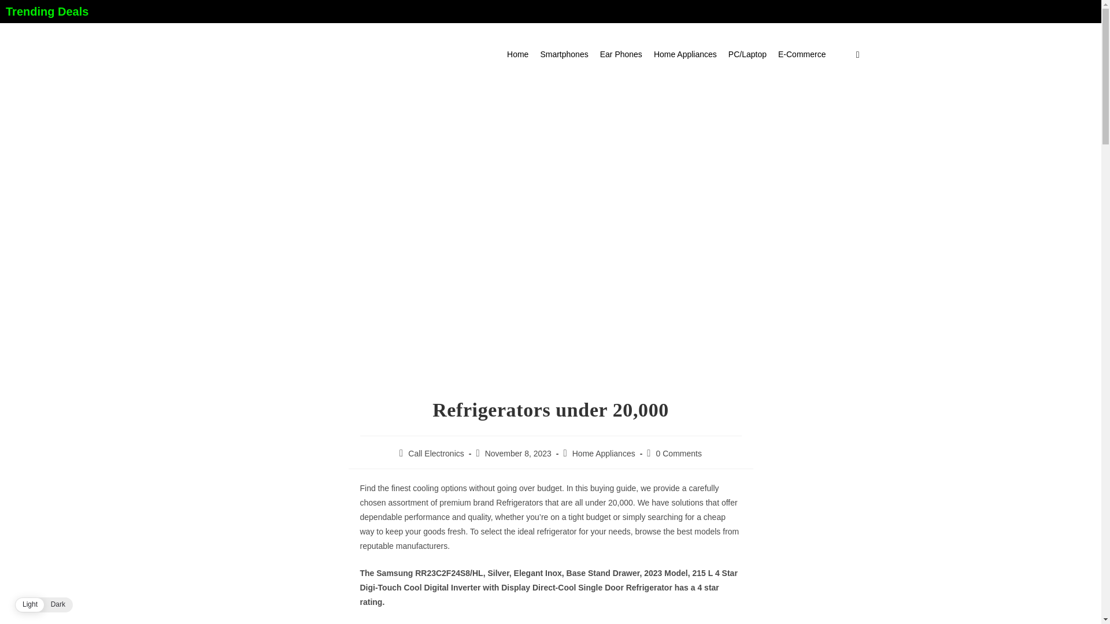 The image size is (1110, 624). Describe the element at coordinates (685, 54) in the screenshot. I see `Home Appliances` at that location.